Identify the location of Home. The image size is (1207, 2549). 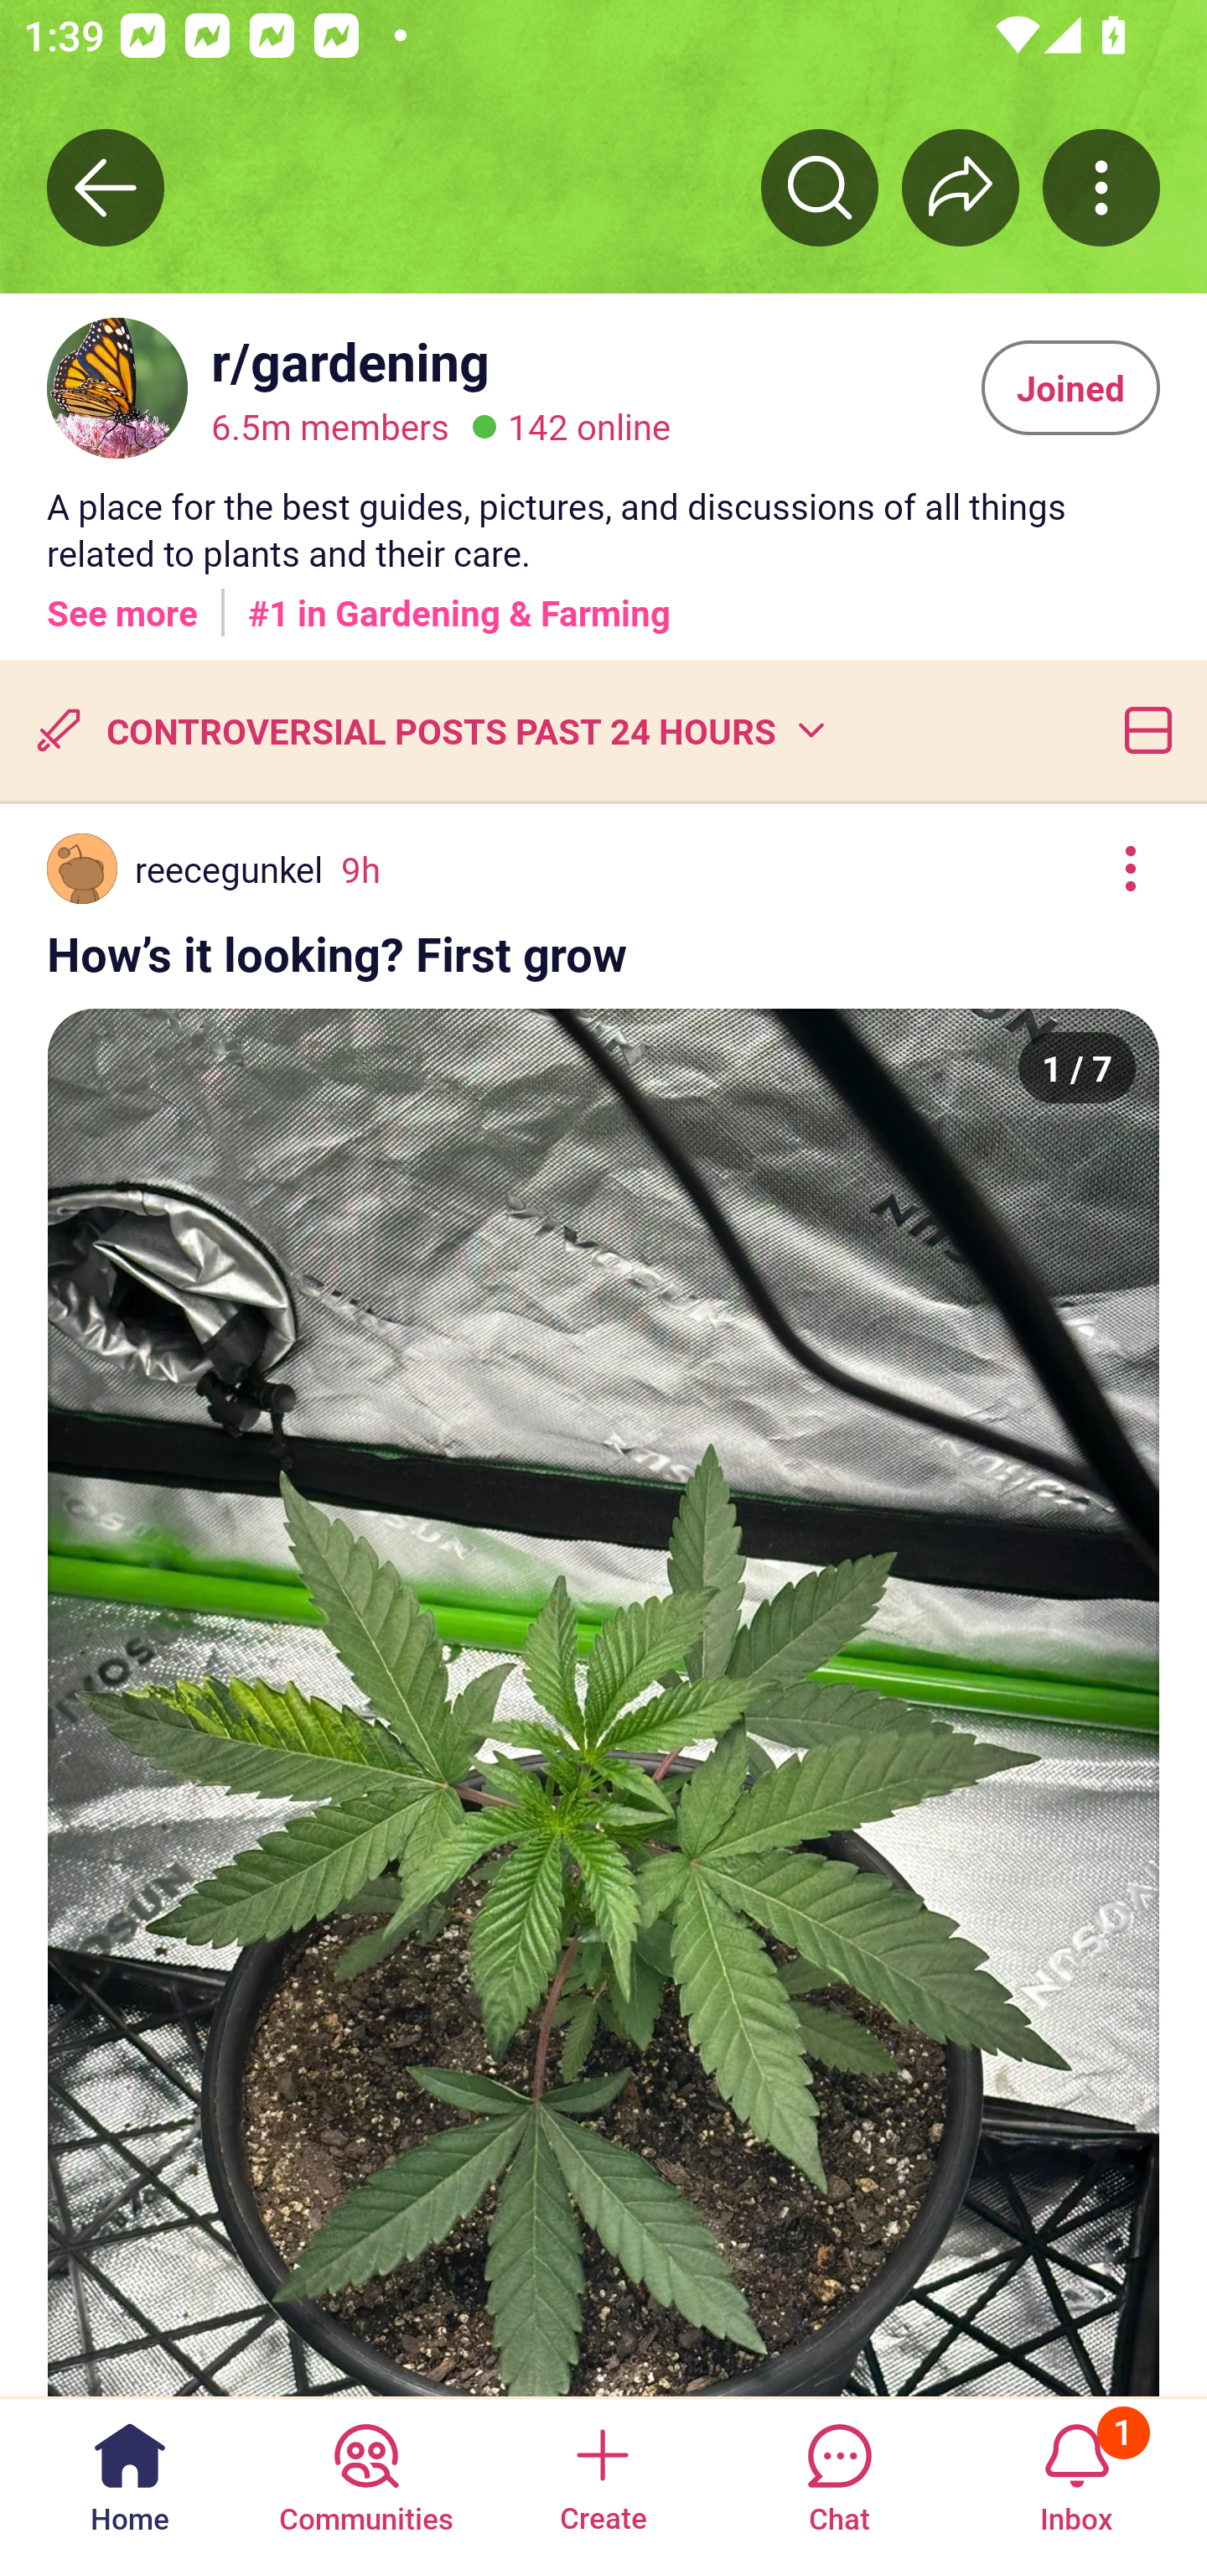
(130, 2472).